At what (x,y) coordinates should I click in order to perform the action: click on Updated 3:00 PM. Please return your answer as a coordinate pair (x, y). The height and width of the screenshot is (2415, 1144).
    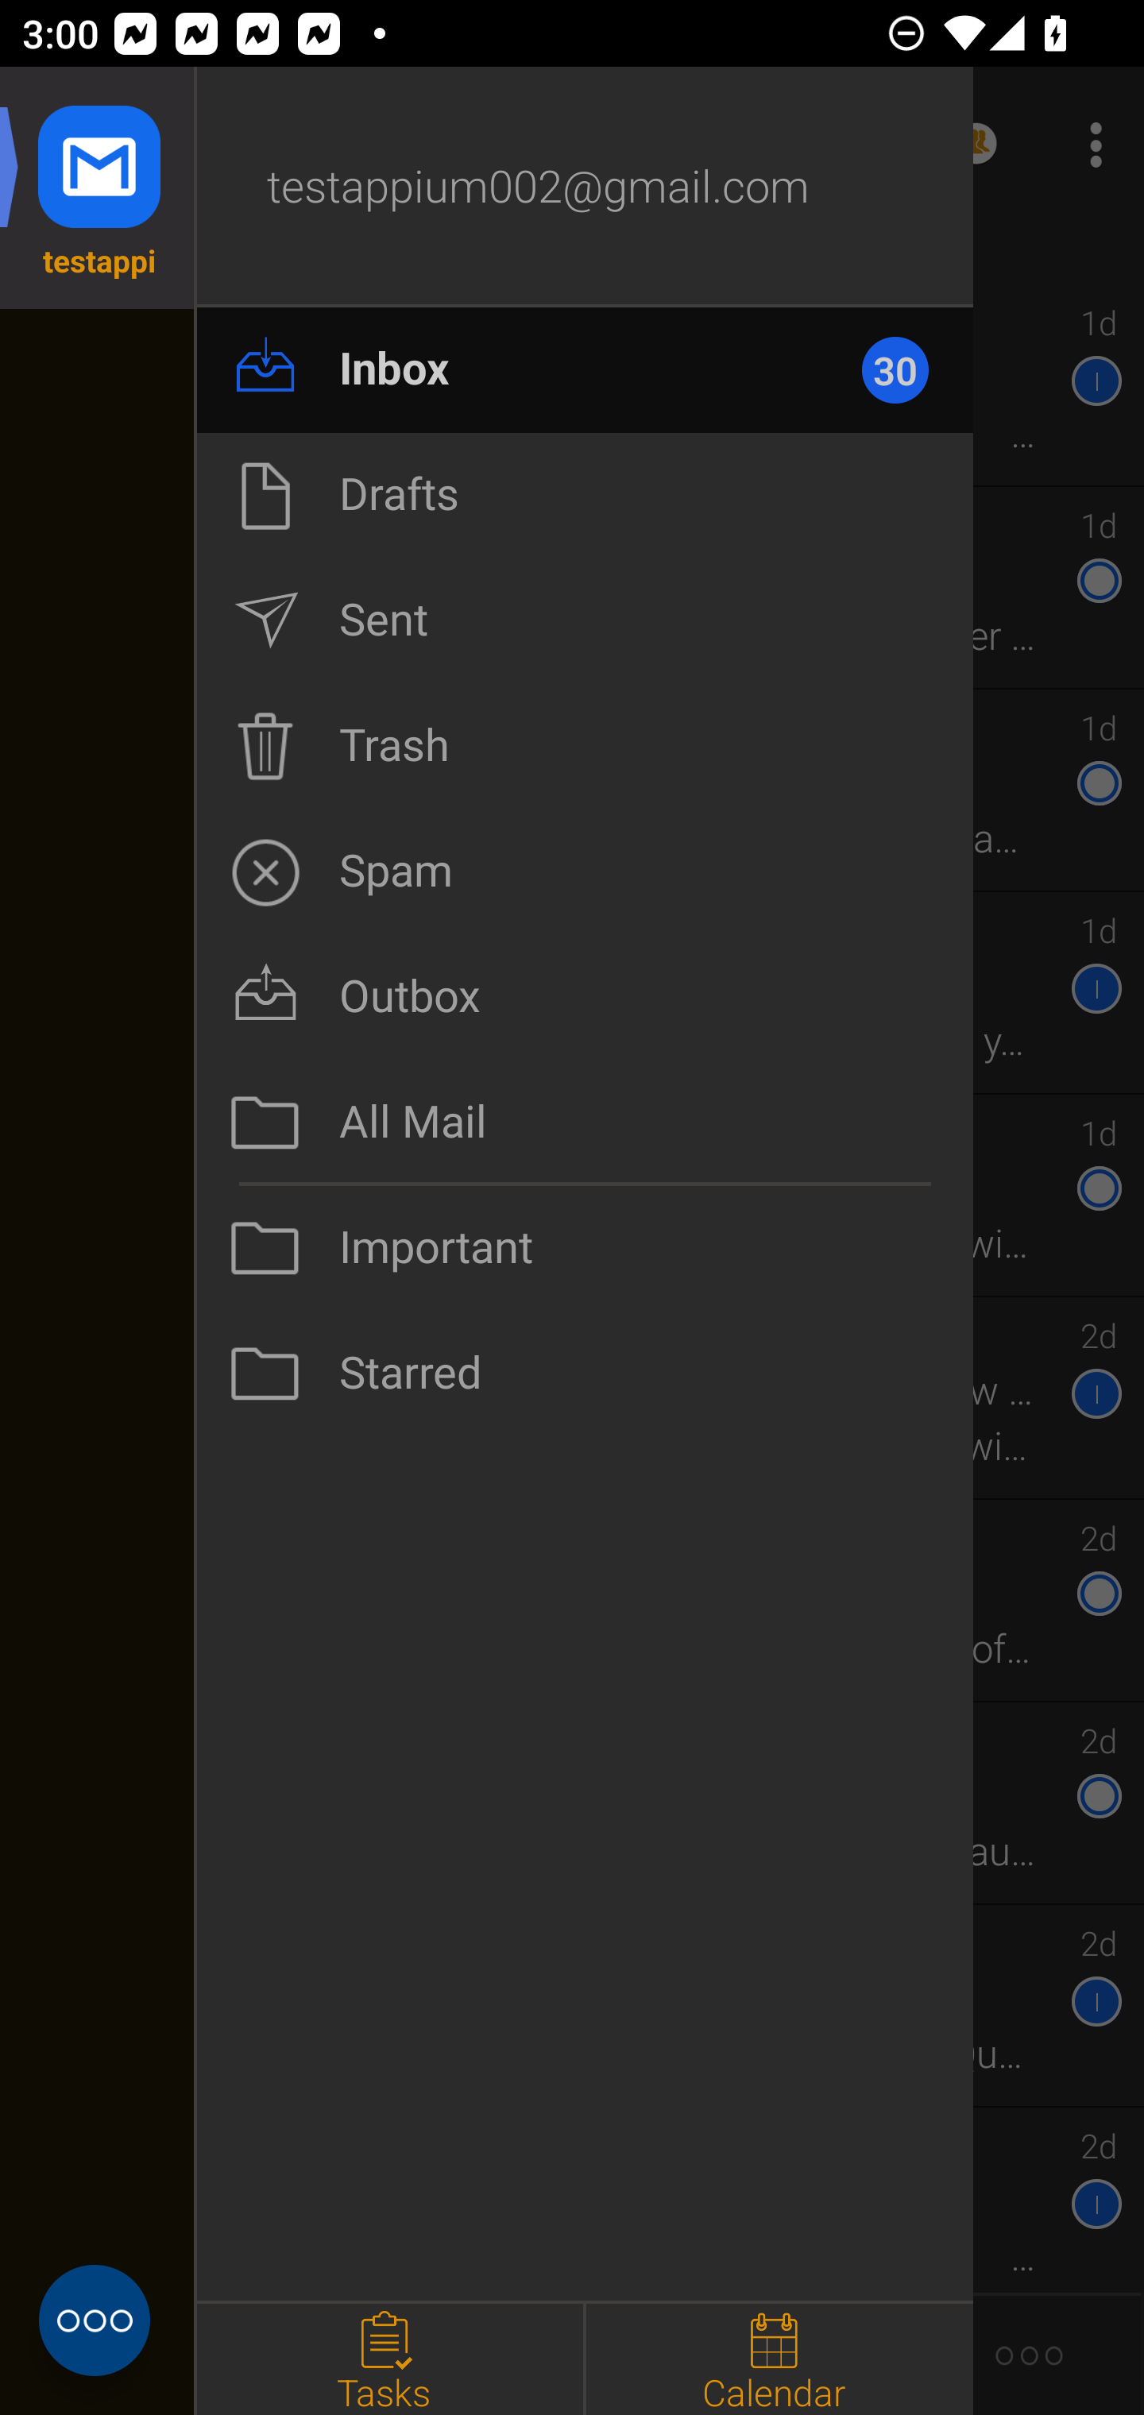
    Looking at the image, I should click on (572, 253).